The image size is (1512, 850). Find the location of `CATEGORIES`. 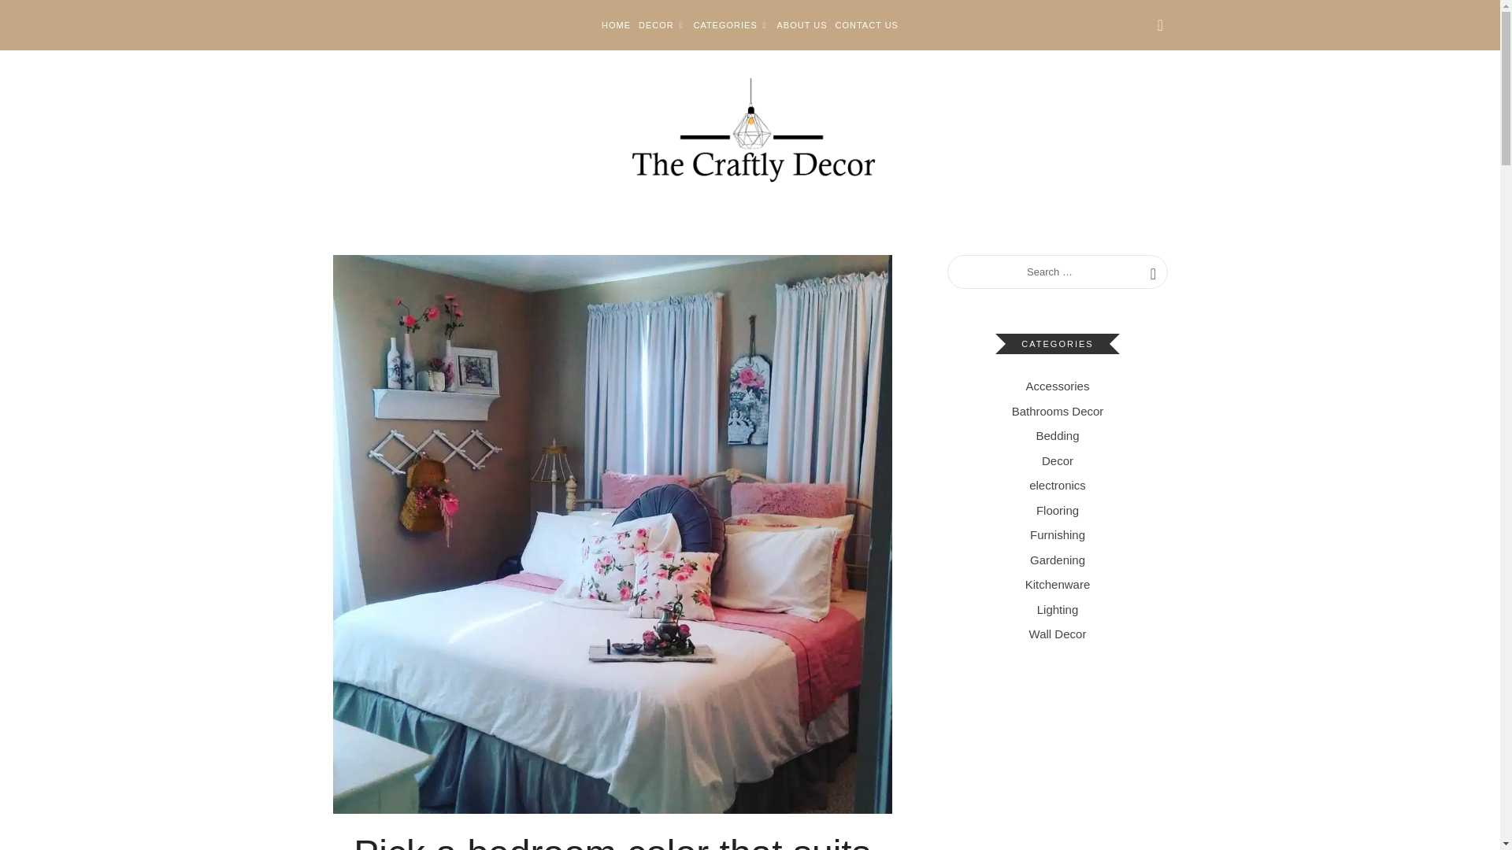

CATEGORIES is located at coordinates (730, 25).